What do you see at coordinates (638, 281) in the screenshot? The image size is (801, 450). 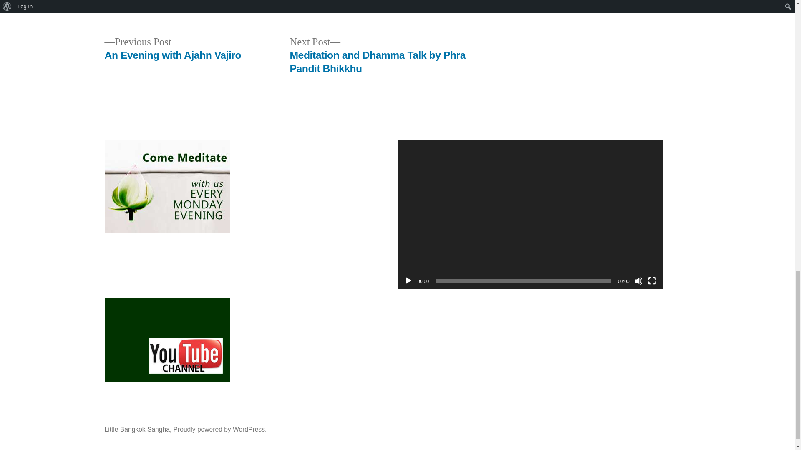 I see `Mute` at bounding box center [638, 281].